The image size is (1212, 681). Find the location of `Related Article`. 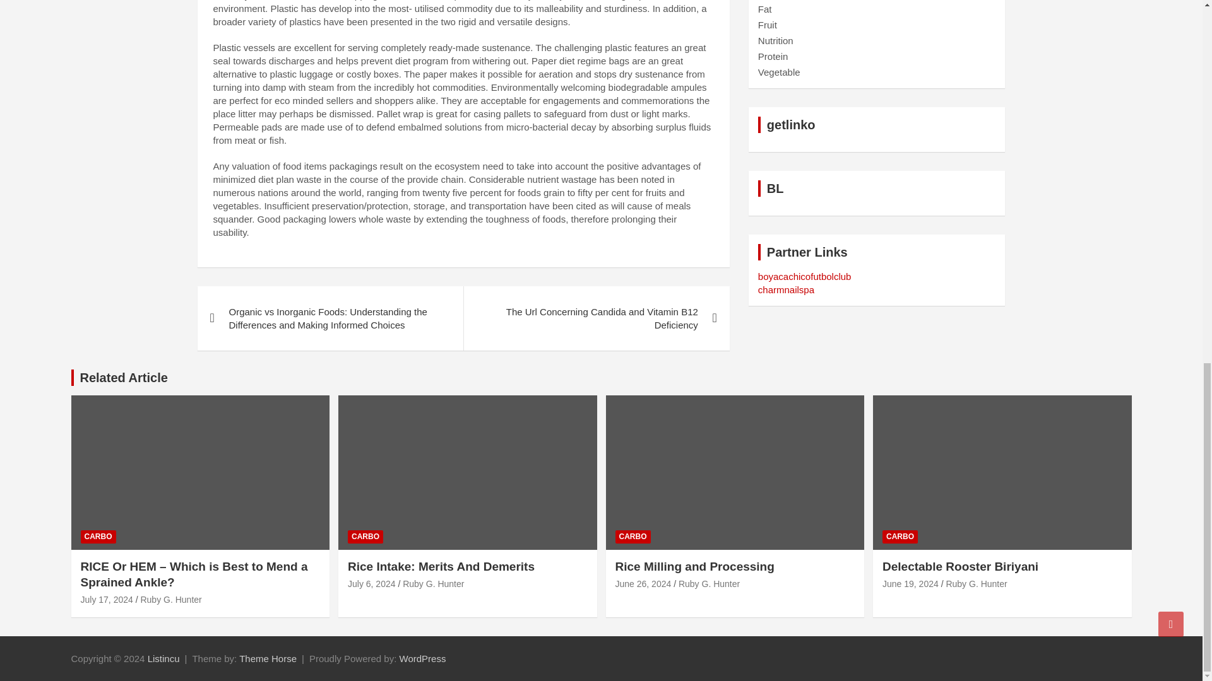

Related Article is located at coordinates (123, 377).